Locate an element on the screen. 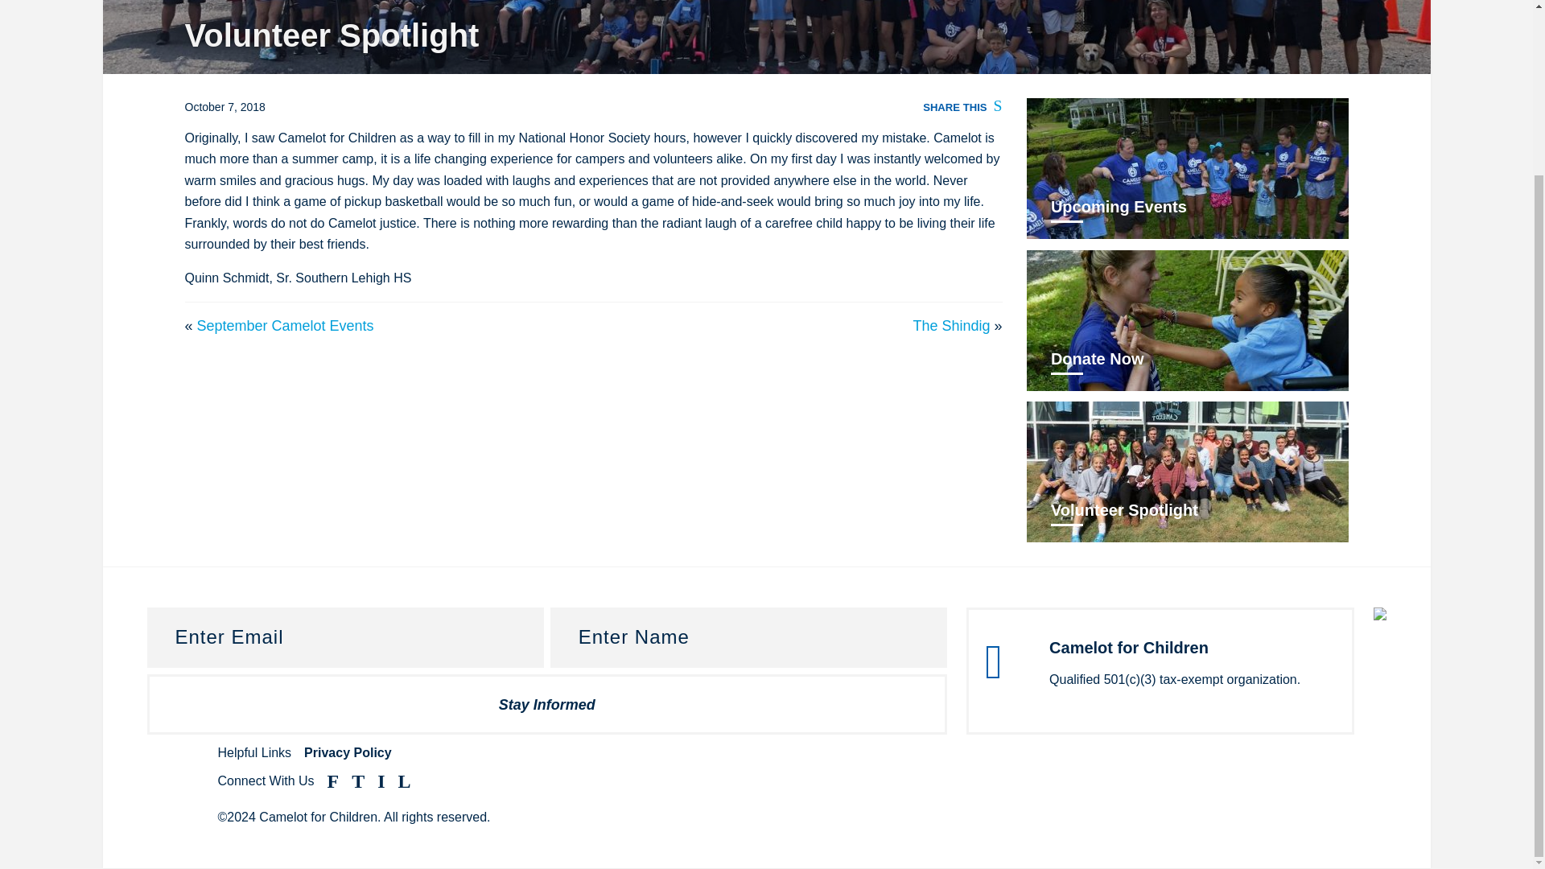  Upcoming Events is located at coordinates (1188, 169).